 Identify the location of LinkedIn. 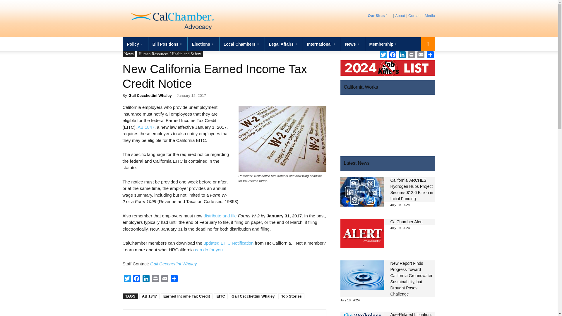
(146, 279).